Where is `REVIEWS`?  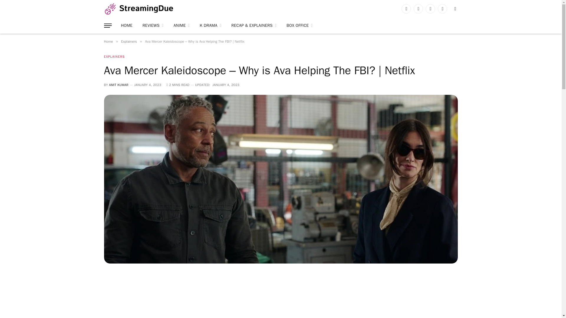 REVIEWS is located at coordinates (153, 26).